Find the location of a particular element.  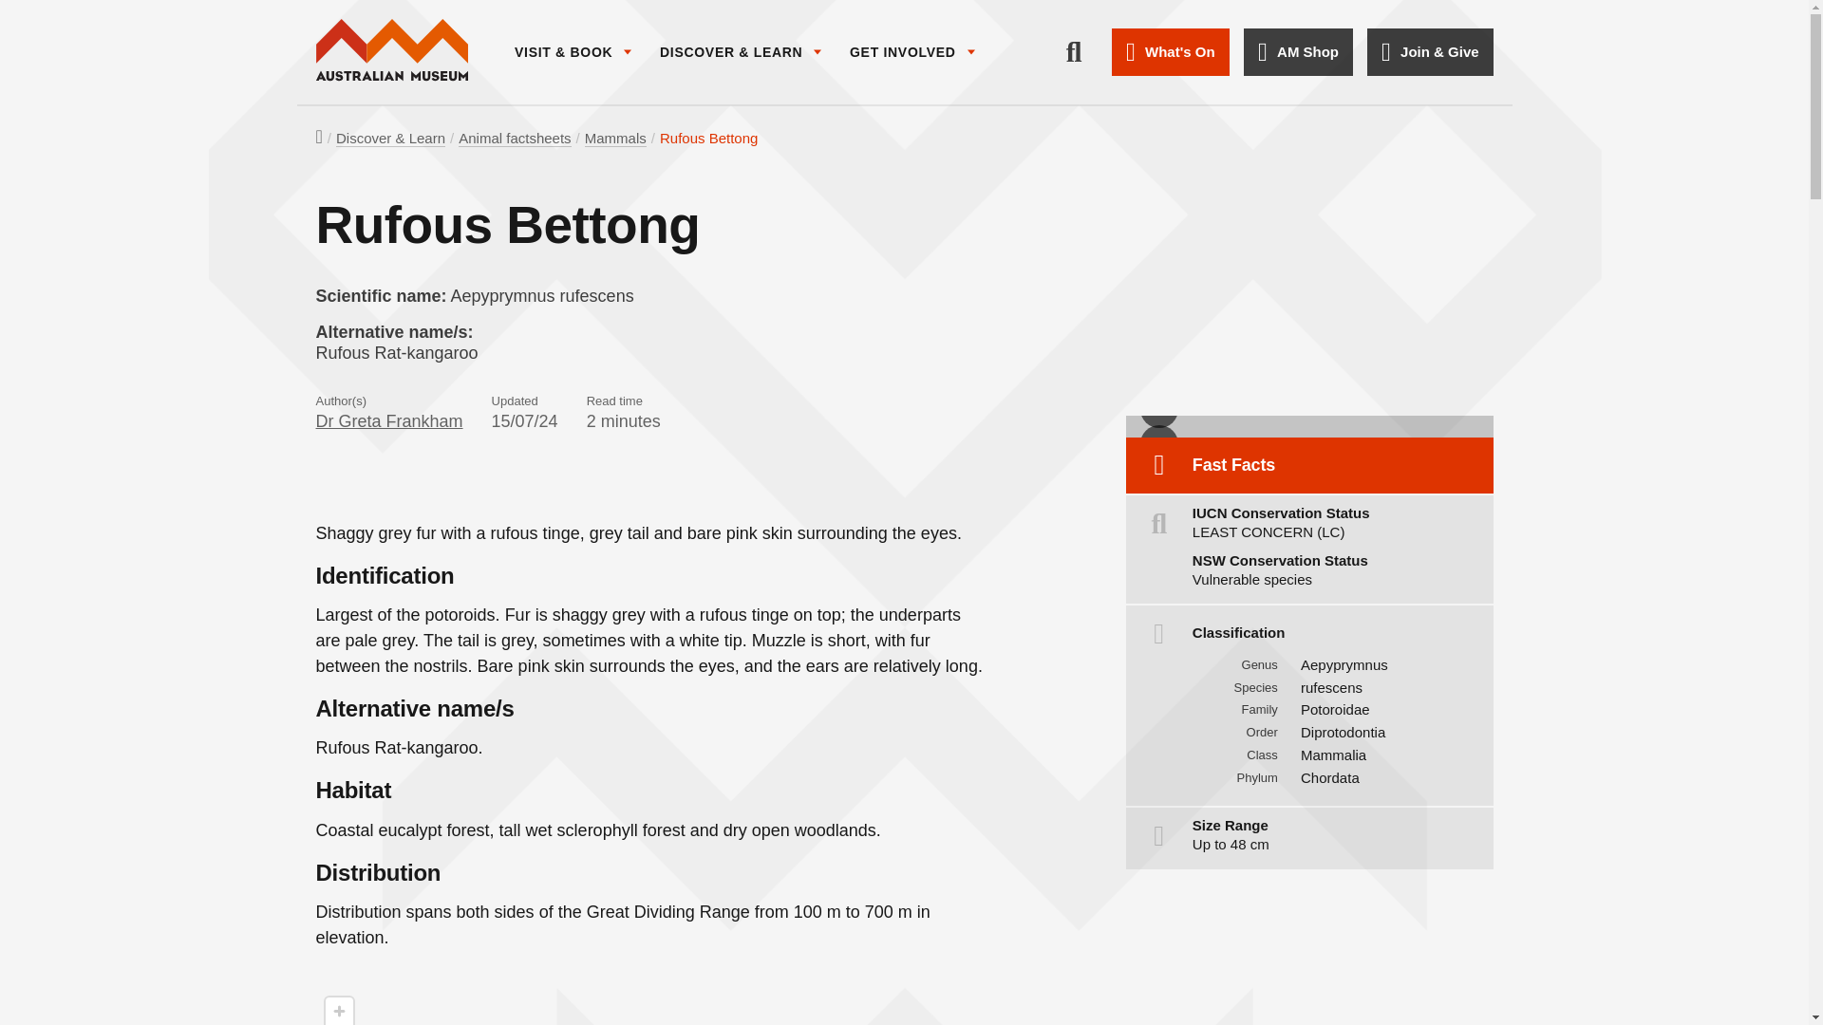

Welcome to the Australian Museum website is located at coordinates (391, 51).